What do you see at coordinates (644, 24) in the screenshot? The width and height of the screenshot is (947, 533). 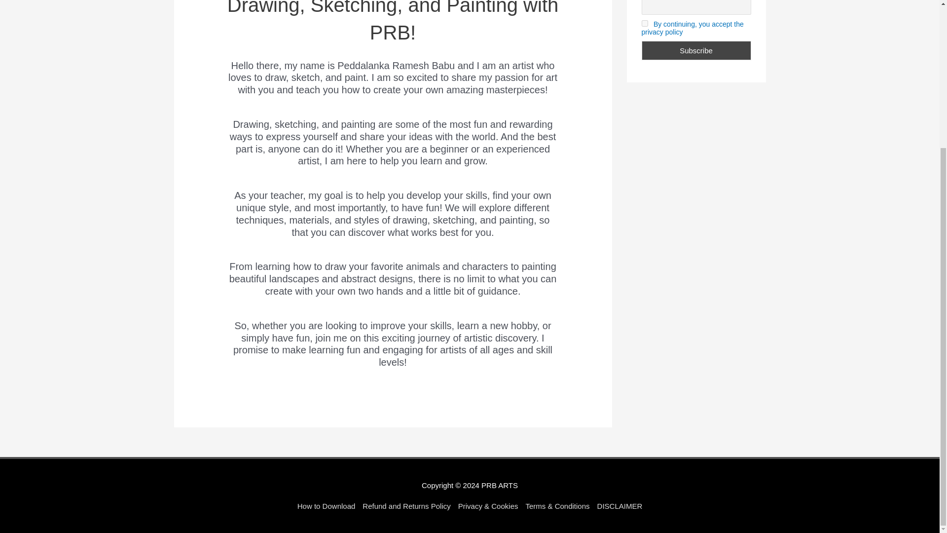 I see `on` at bounding box center [644, 24].